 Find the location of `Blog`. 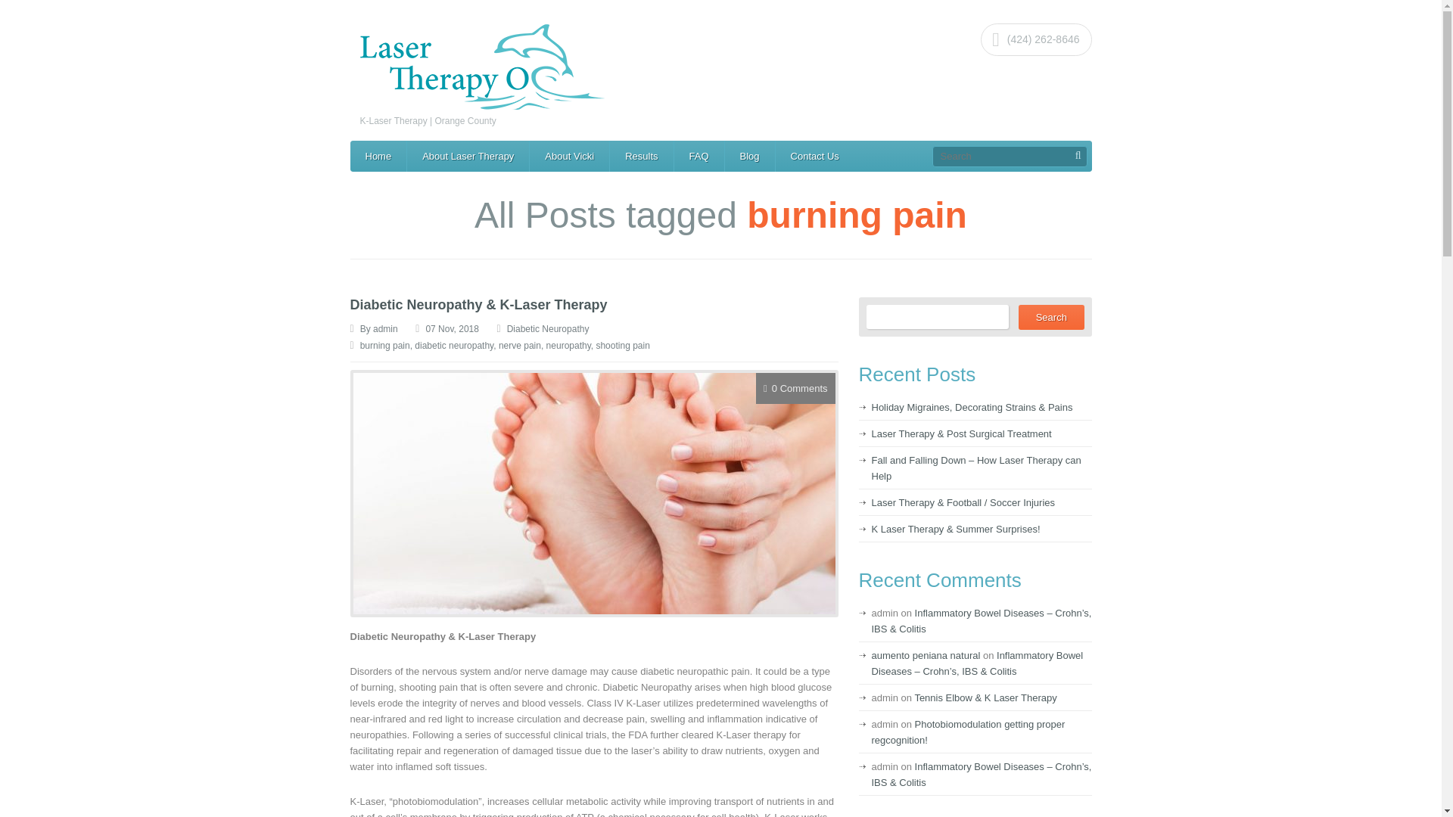

Blog is located at coordinates (749, 156).